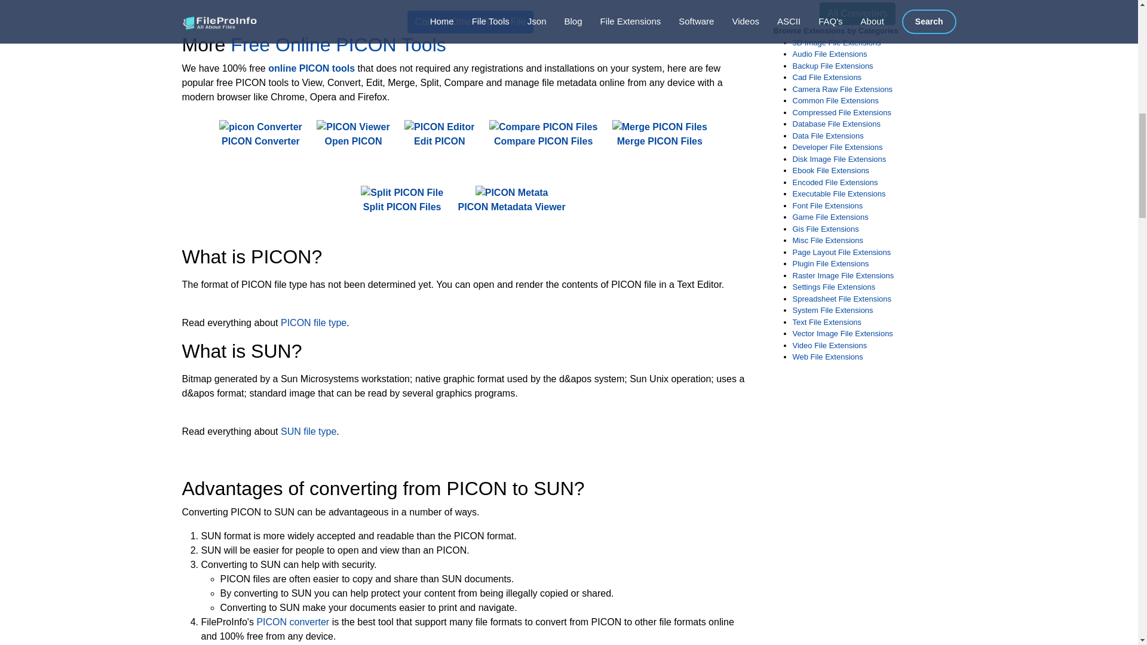  I want to click on Compare PICON Files, so click(544, 134).